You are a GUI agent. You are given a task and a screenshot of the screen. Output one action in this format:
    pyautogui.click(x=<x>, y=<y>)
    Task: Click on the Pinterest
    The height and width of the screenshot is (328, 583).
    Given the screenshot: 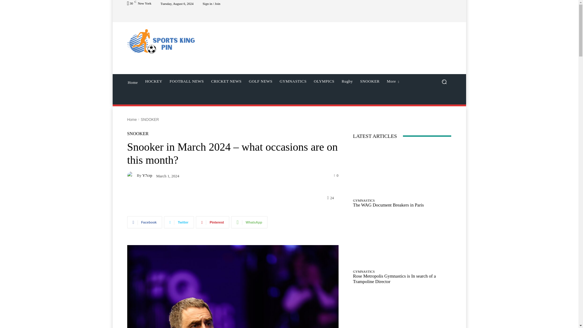 What is the action you would take?
    pyautogui.click(x=213, y=222)
    